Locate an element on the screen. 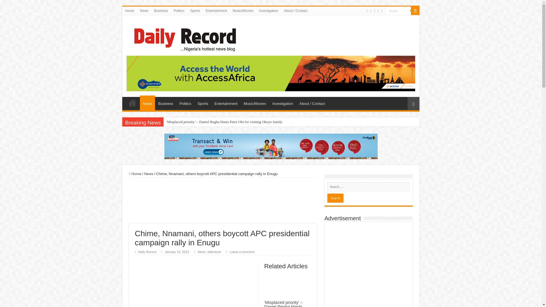 Image resolution: width=546 pixels, height=307 pixels. Sports is located at coordinates (202, 103).